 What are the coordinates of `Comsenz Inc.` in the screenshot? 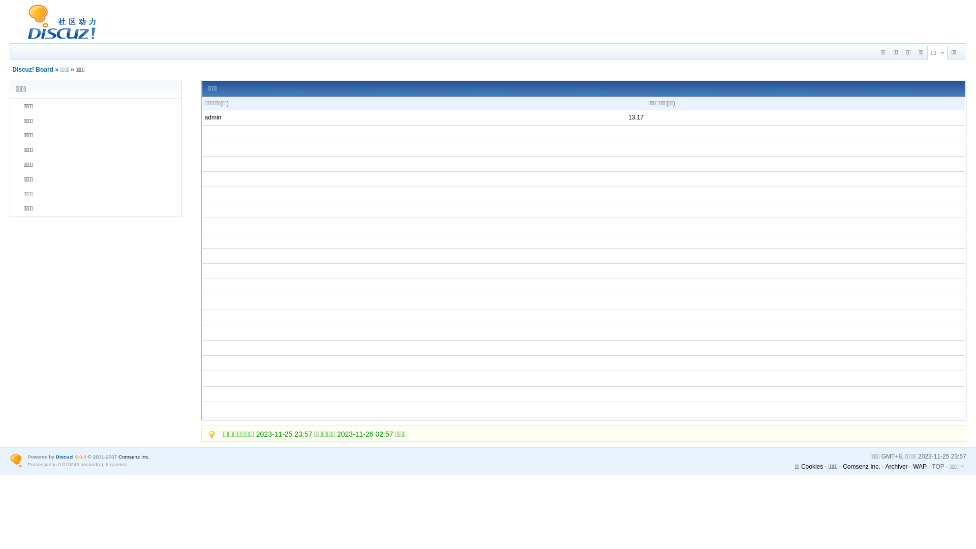 It's located at (861, 466).